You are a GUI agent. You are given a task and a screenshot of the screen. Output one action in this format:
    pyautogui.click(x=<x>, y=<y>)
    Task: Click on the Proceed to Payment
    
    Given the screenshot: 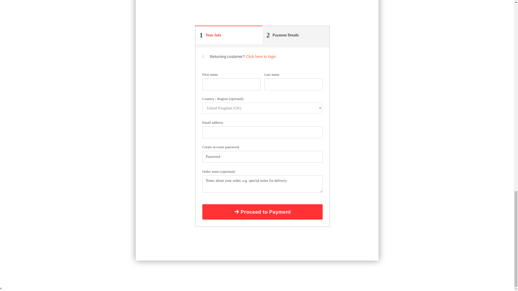 What is the action you would take?
    pyautogui.click(x=295, y=35)
    